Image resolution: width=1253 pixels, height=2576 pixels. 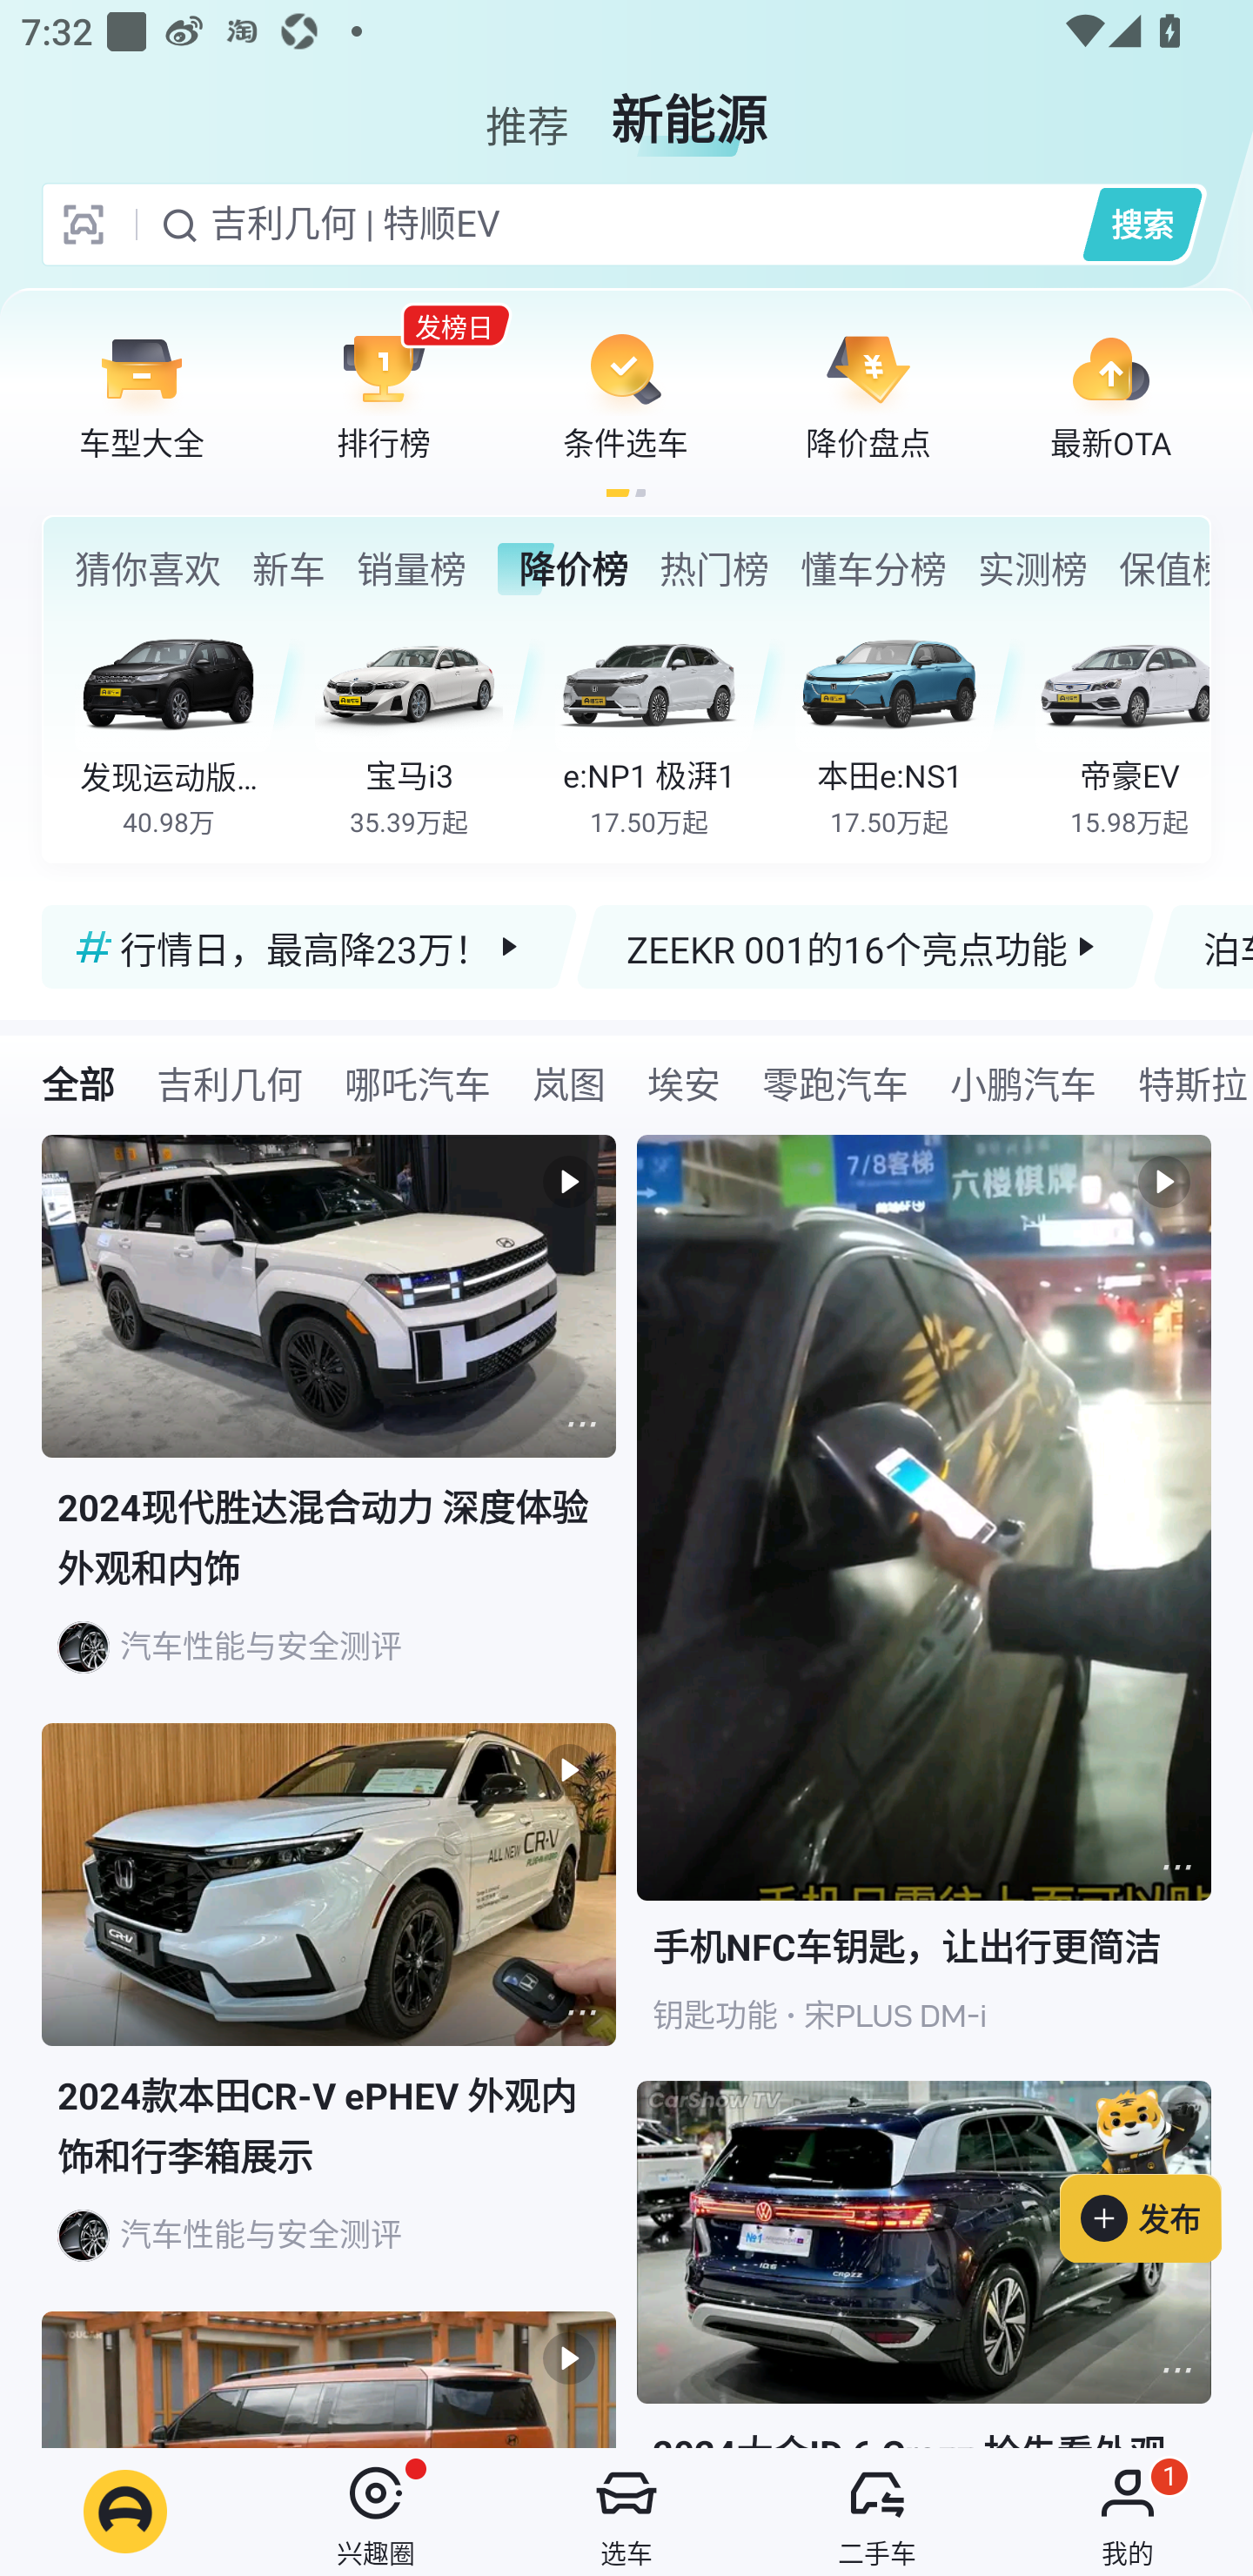 What do you see at coordinates (289, 569) in the screenshot?
I see `新车` at bounding box center [289, 569].